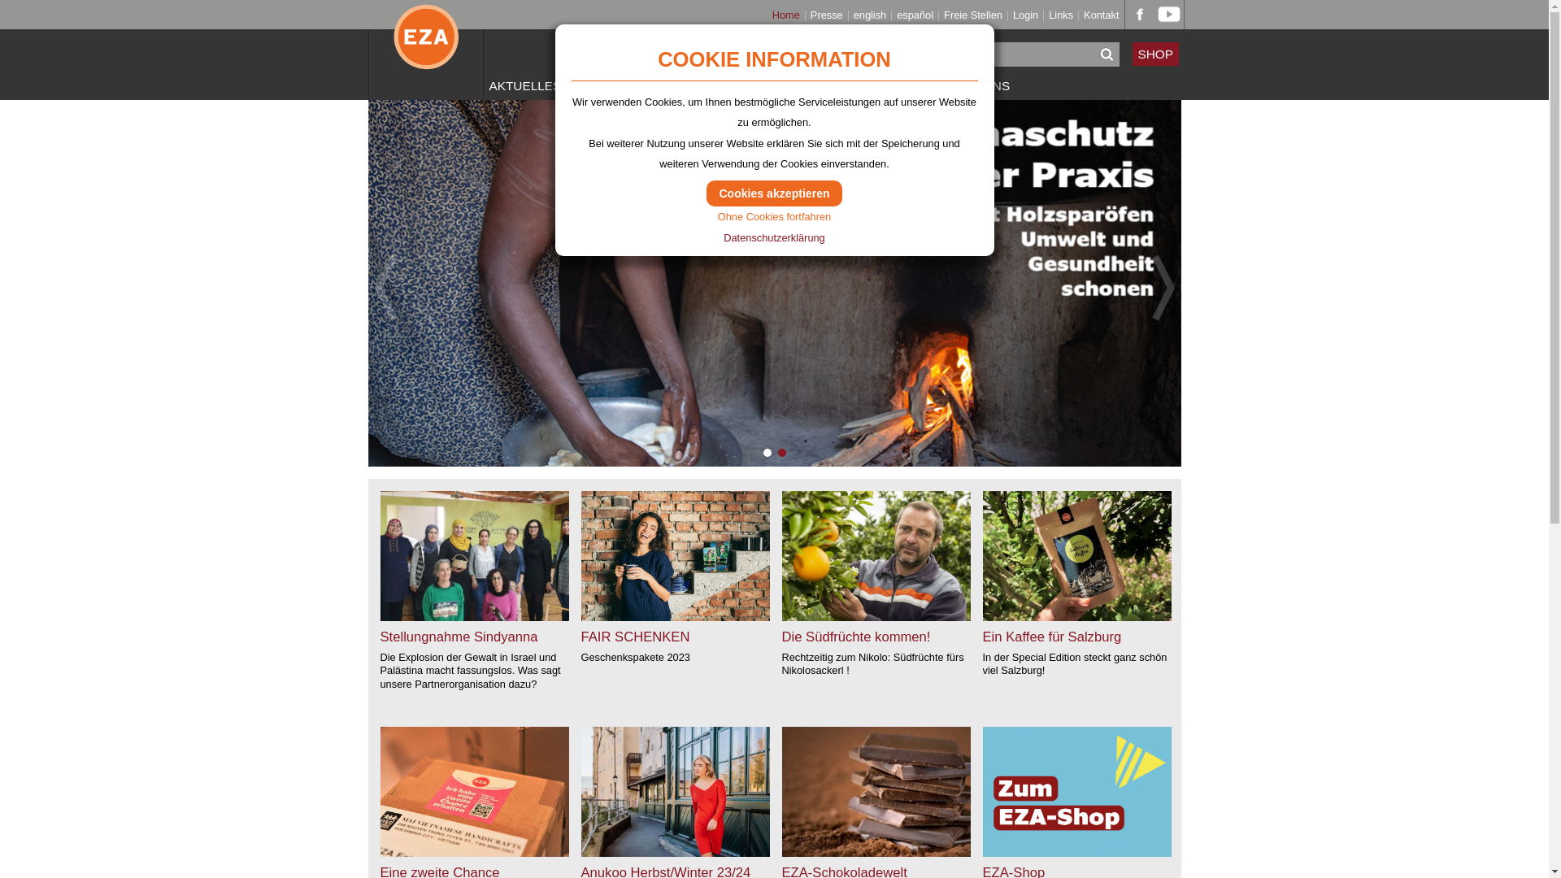 The height and width of the screenshot is (878, 1561). What do you see at coordinates (1107, 54) in the screenshot?
I see `suche` at bounding box center [1107, 54].